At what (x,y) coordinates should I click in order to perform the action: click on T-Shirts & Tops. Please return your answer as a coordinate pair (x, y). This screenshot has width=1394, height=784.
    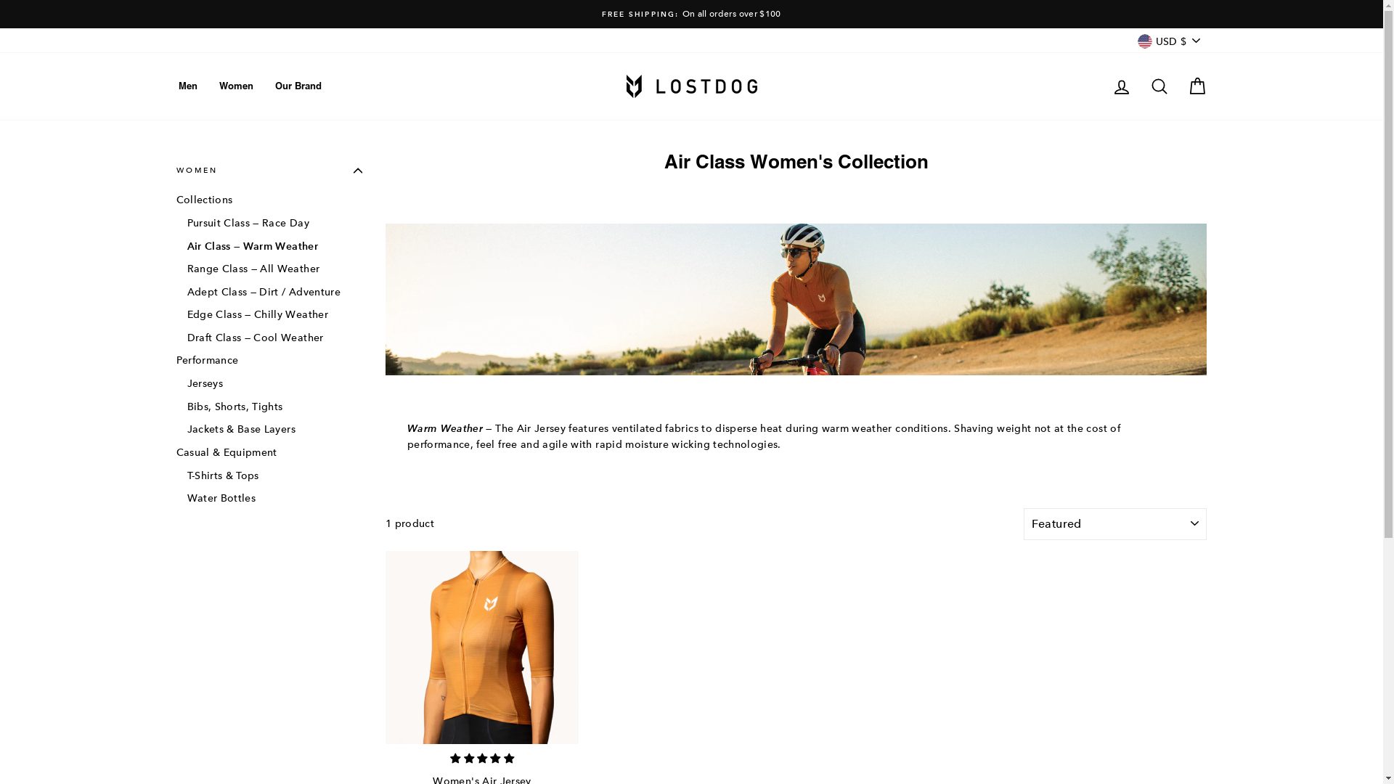
    Looking at the image, I should click on (274, 475).